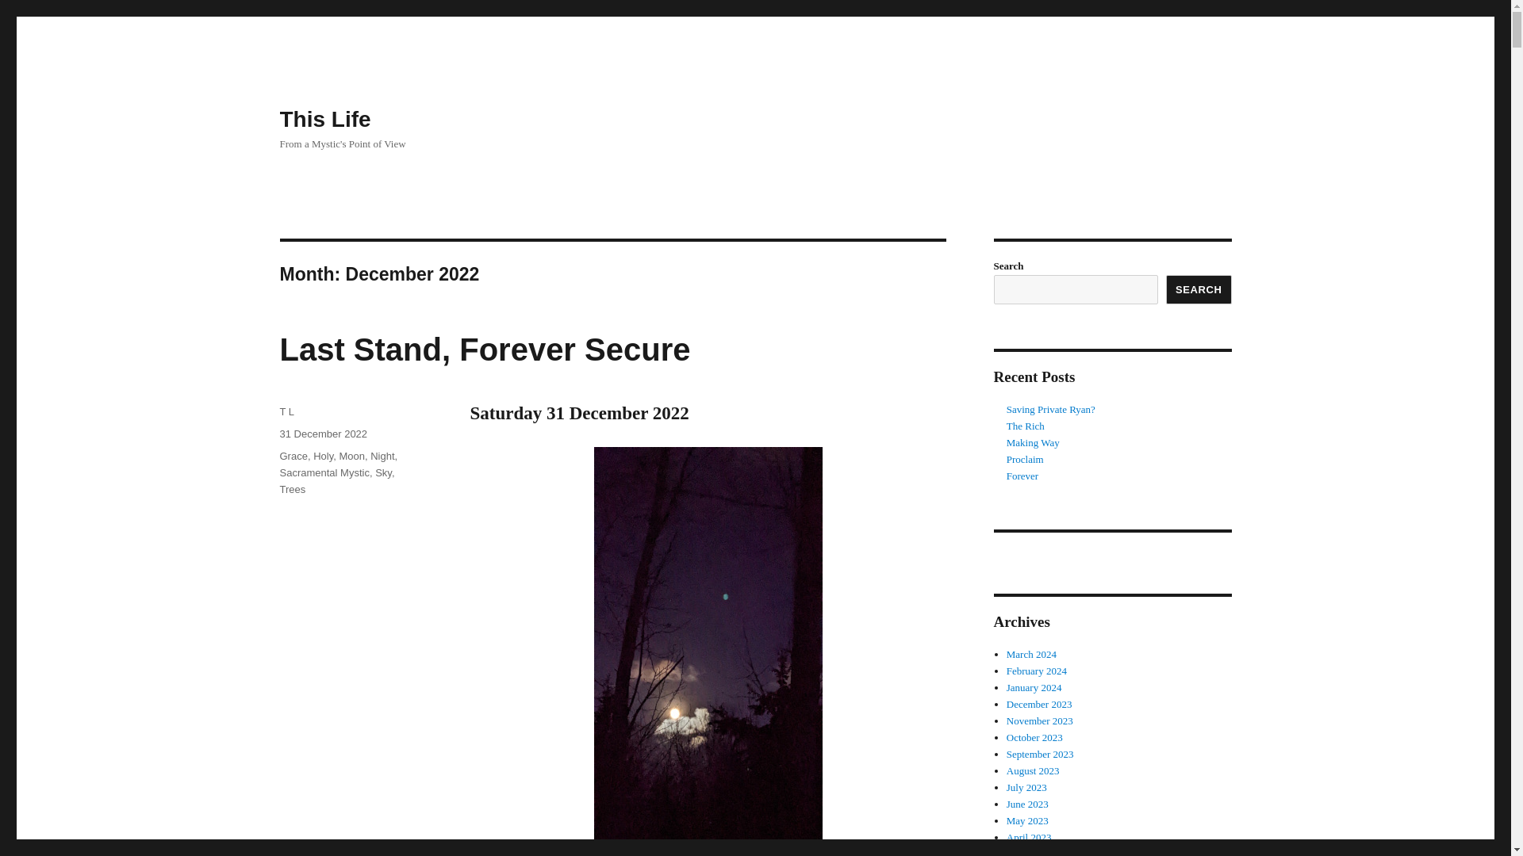 This screenshot has width=1523, height=856. What do you see at coordinates (293, 457) in the screenshot?
I see `Grace` at bounding box center [293, 457].